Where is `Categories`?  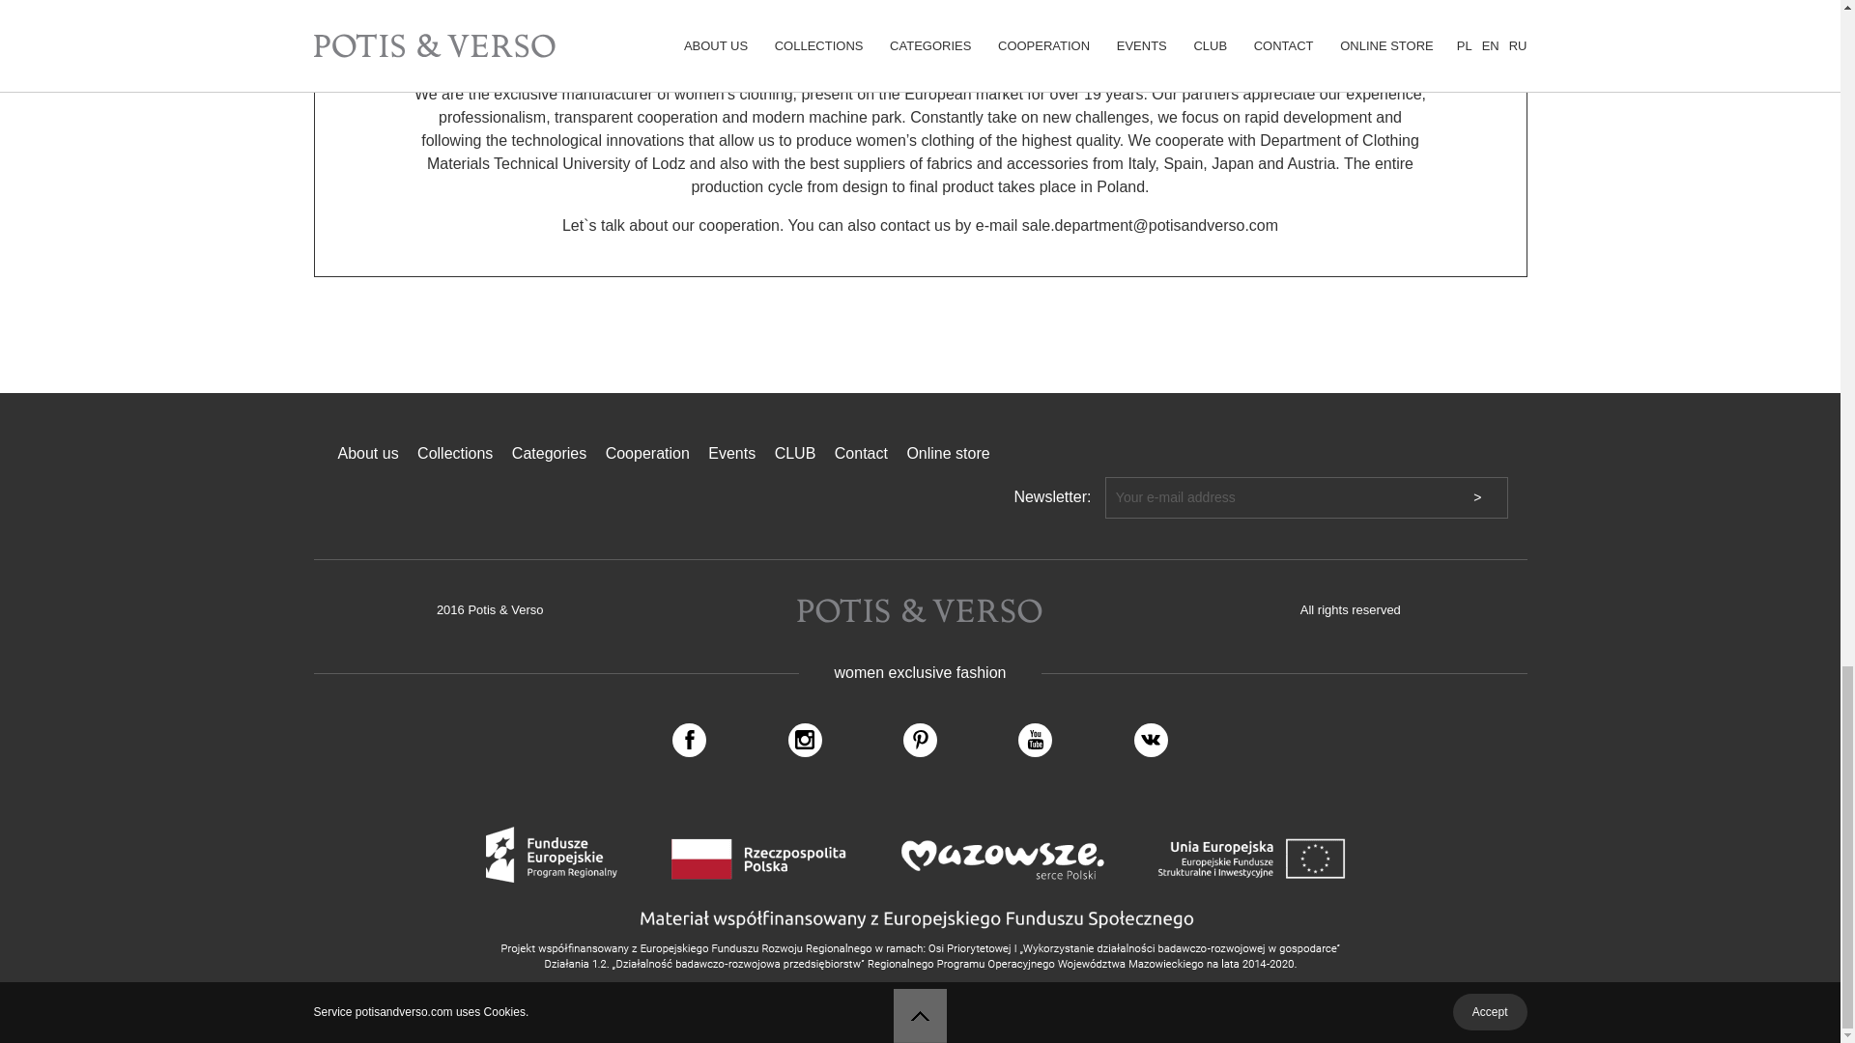 Categories is located at coordinates (549, 454).